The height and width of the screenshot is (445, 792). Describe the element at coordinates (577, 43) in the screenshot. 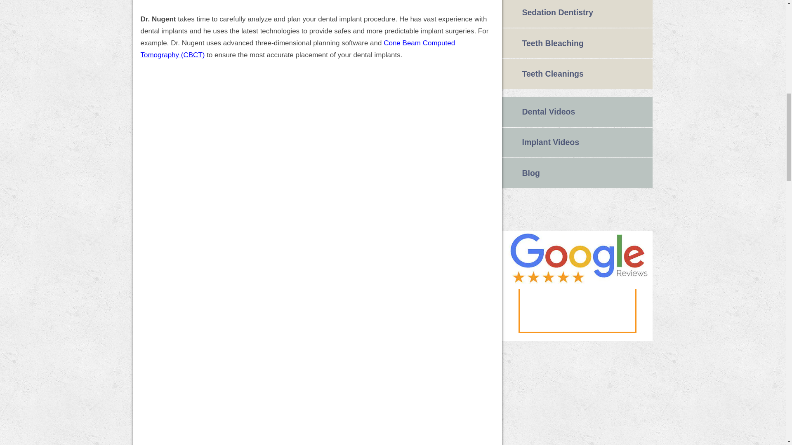

I see `Teeth Bleaching` at that location.